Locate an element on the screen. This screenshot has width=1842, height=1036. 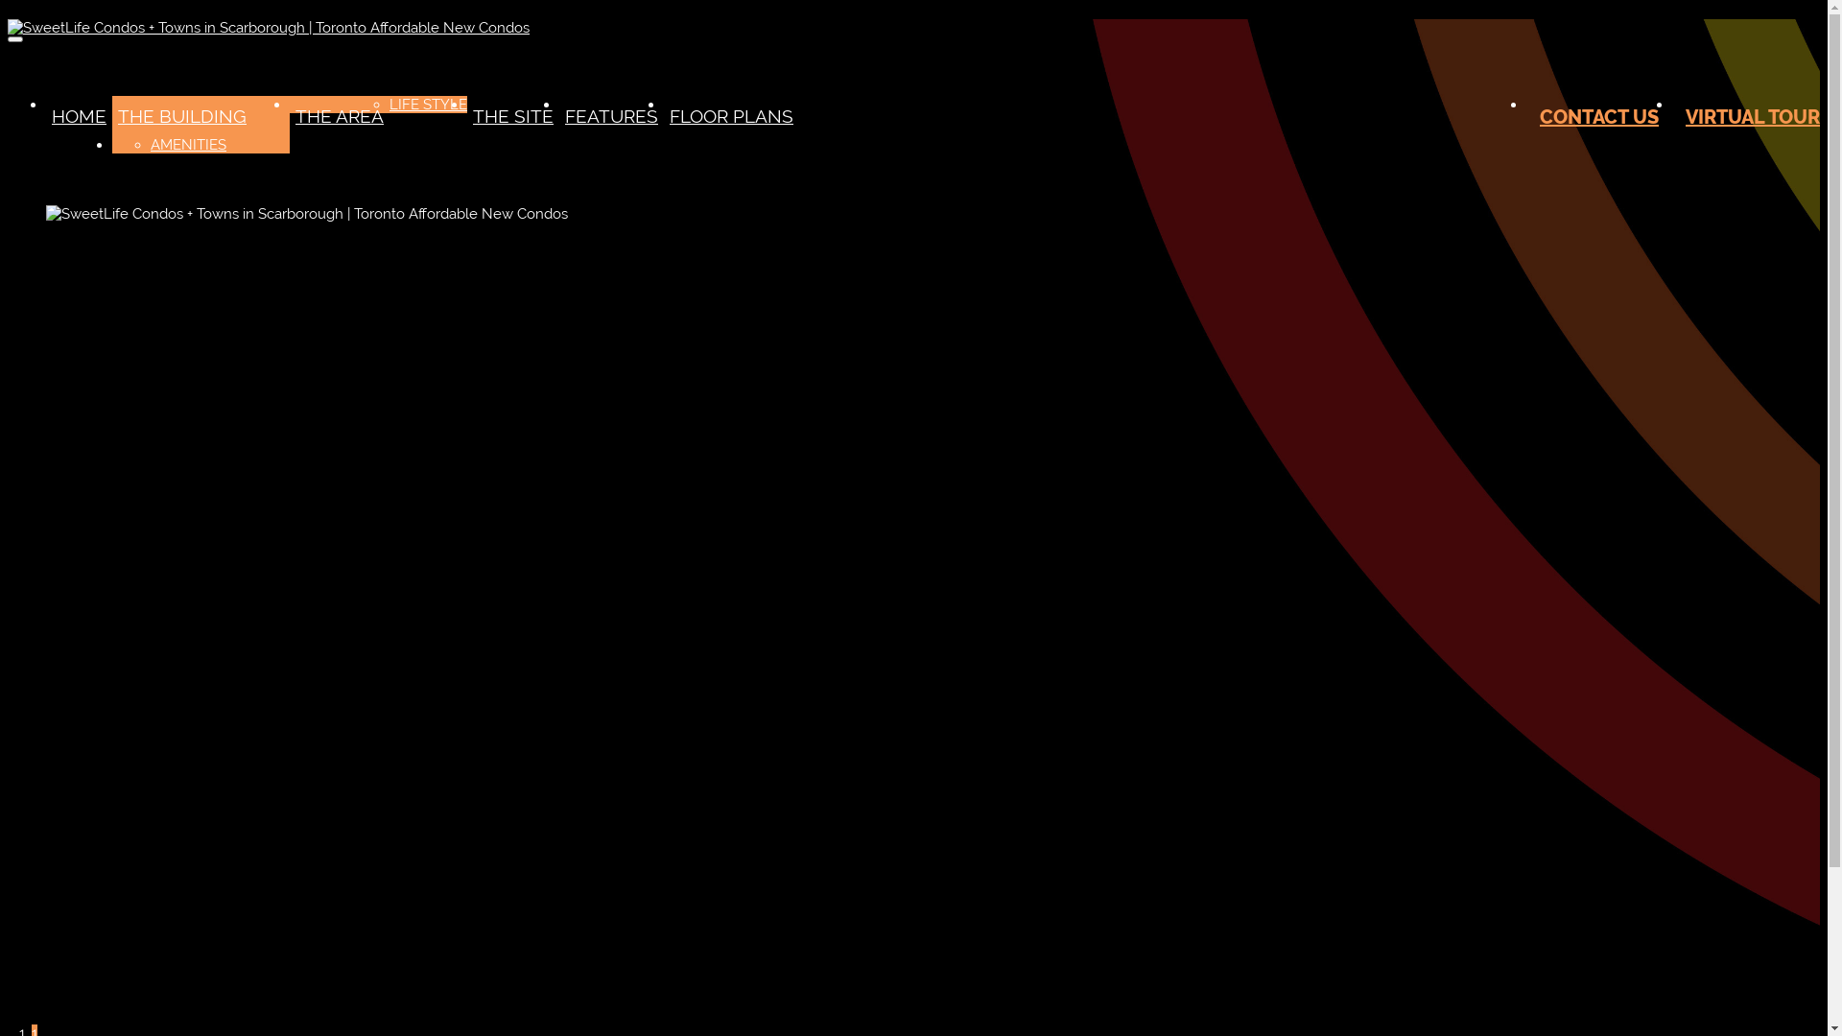
FEATURES is located at coordinates (612, 116).